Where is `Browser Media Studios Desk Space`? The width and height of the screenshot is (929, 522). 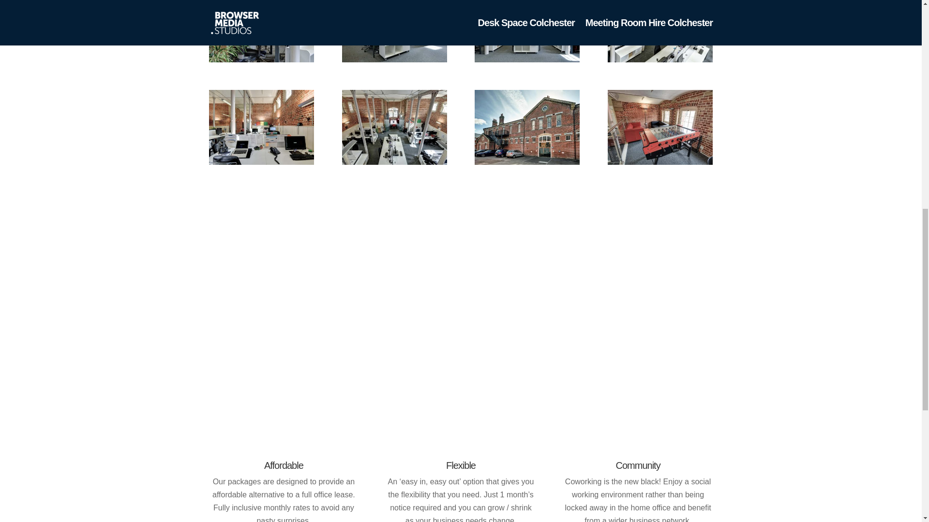 Browser Media Studios Desk Space is located at coordinates (394, 162).